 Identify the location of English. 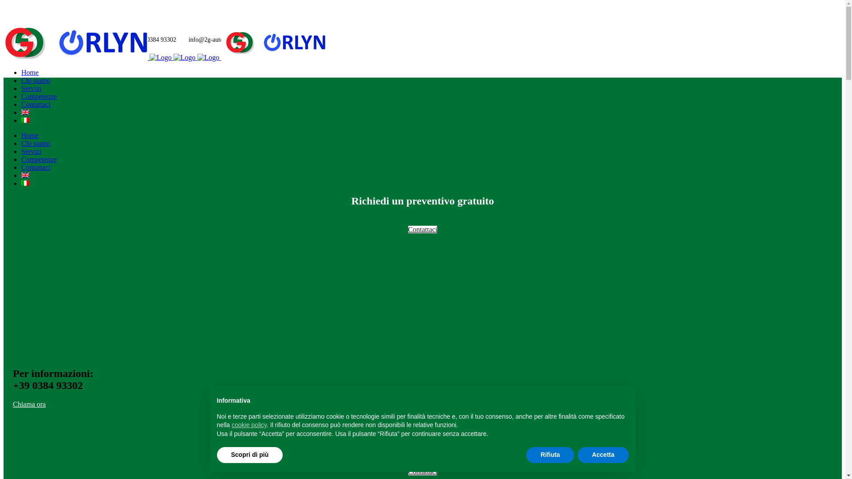
(25, 112).